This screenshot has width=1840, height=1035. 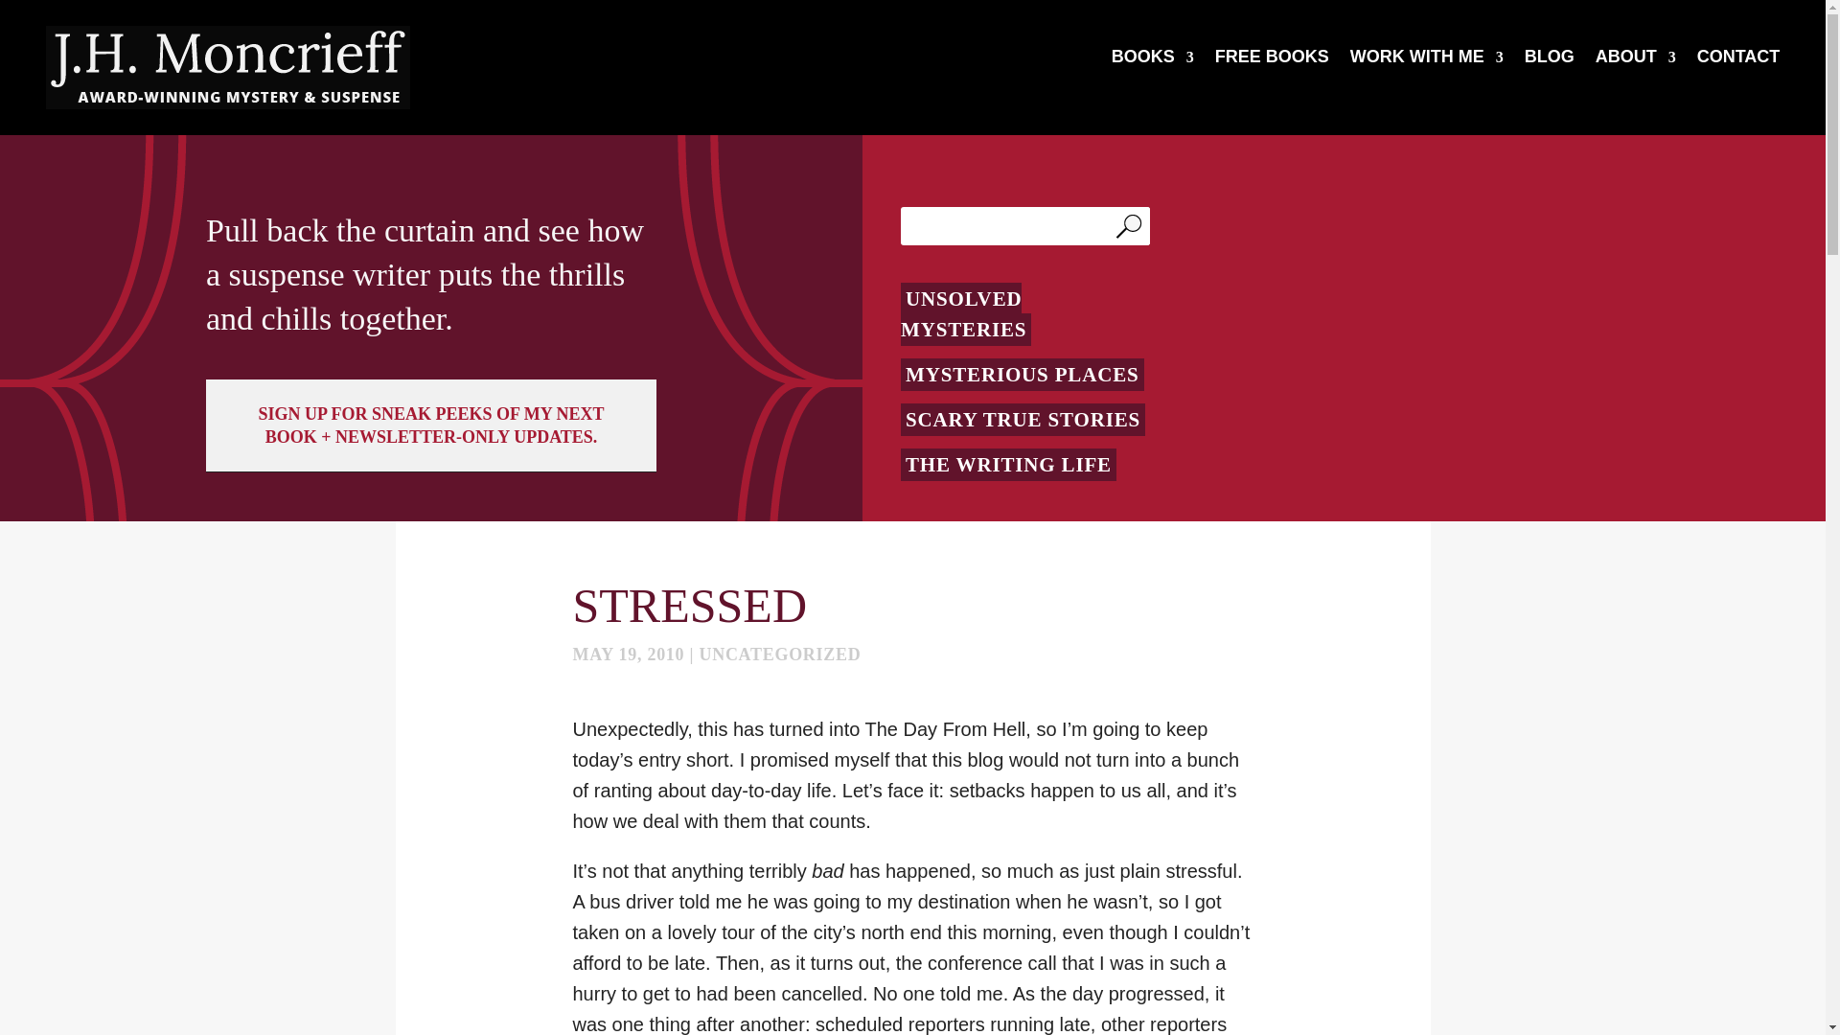 I want to click on ABOUT, so click(x=1635, y=60).